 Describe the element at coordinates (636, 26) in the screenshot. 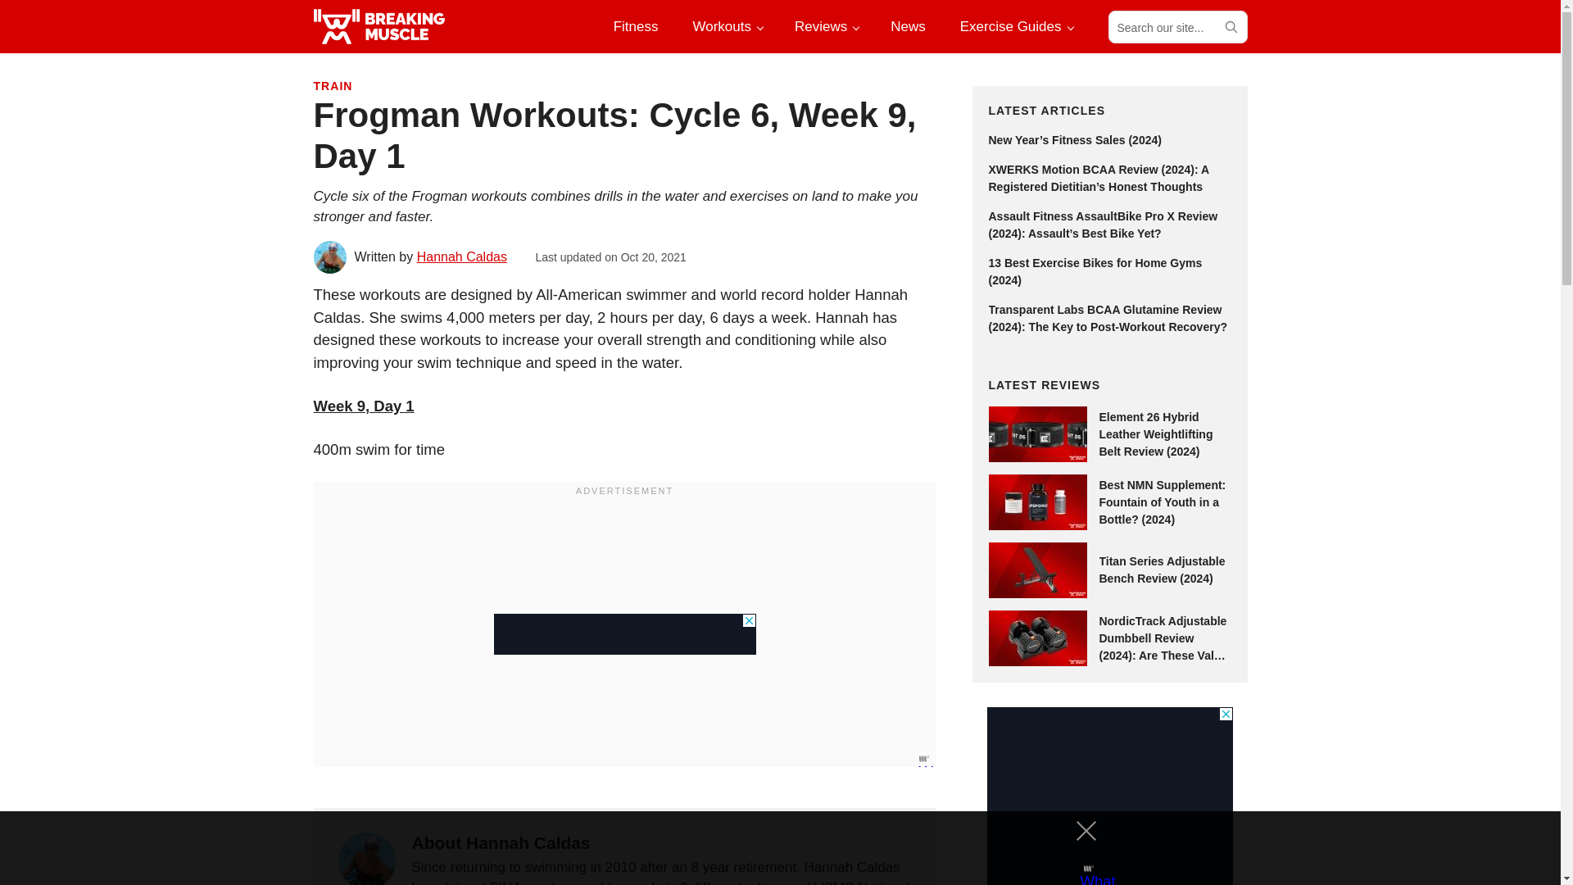

I see `Fitness` at that location.